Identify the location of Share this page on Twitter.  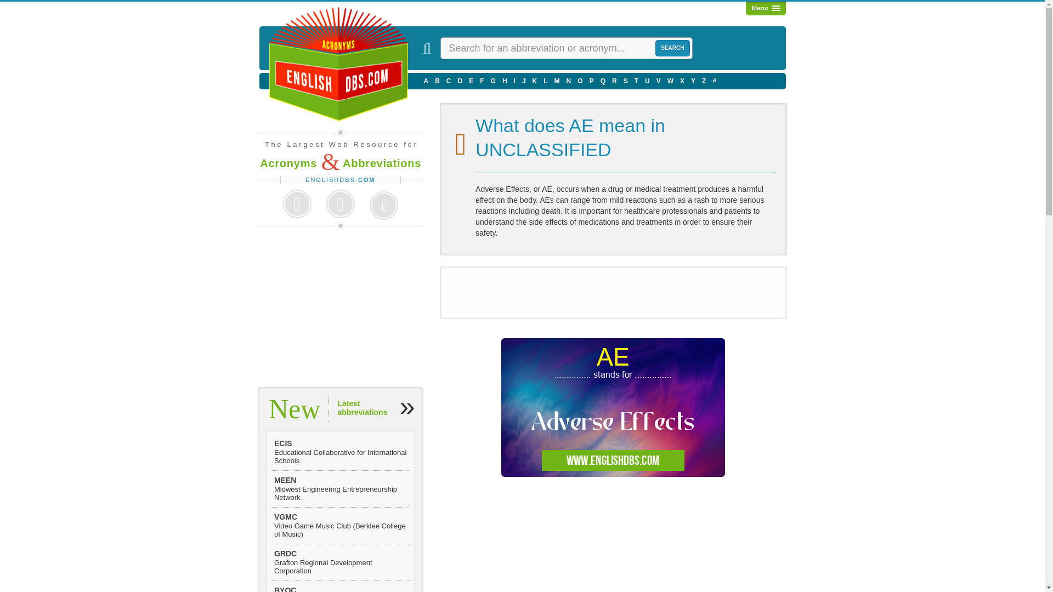
(340, 204).